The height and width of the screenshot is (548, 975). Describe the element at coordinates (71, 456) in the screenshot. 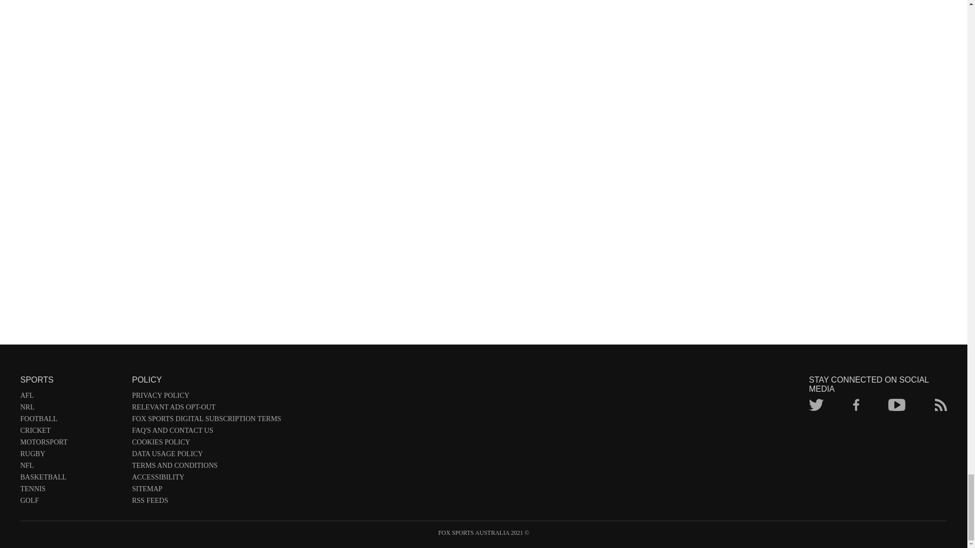

I see `RUGBY` at that location.